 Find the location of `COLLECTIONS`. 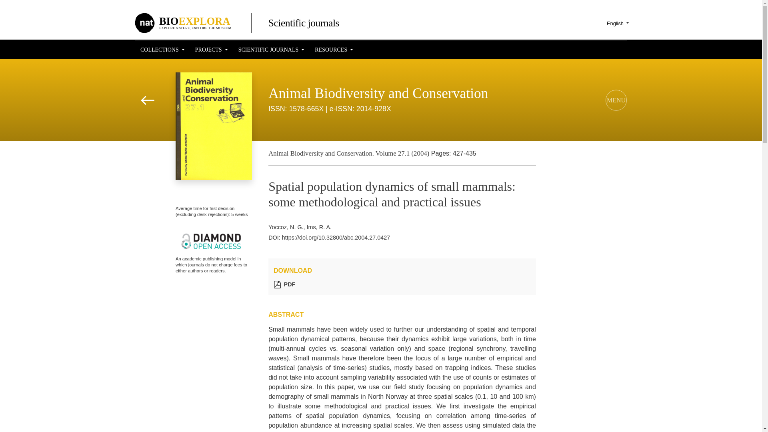

COLLECTIONS is located at coordinates (205, 22).